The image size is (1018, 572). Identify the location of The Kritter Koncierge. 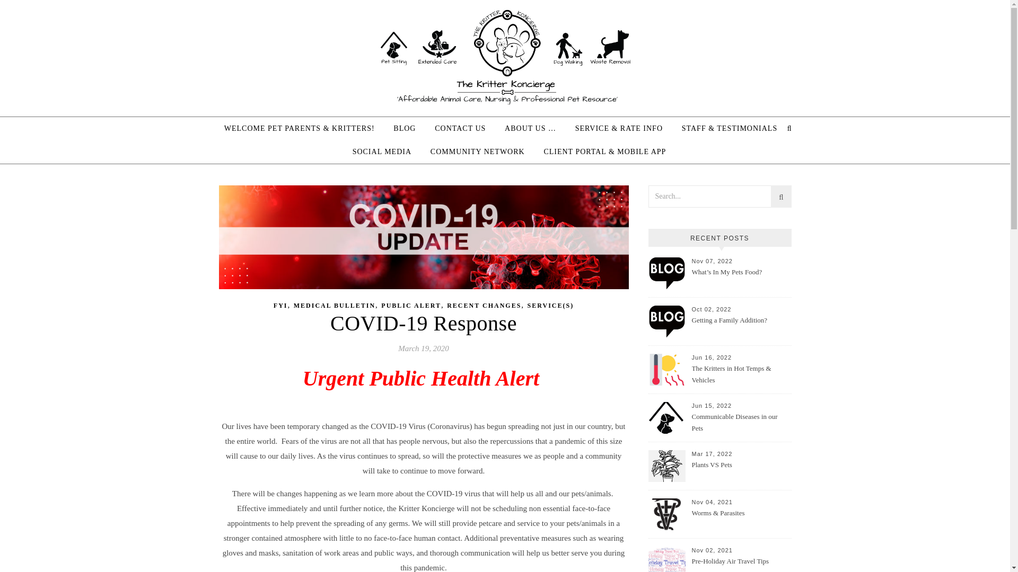
(505, 56).